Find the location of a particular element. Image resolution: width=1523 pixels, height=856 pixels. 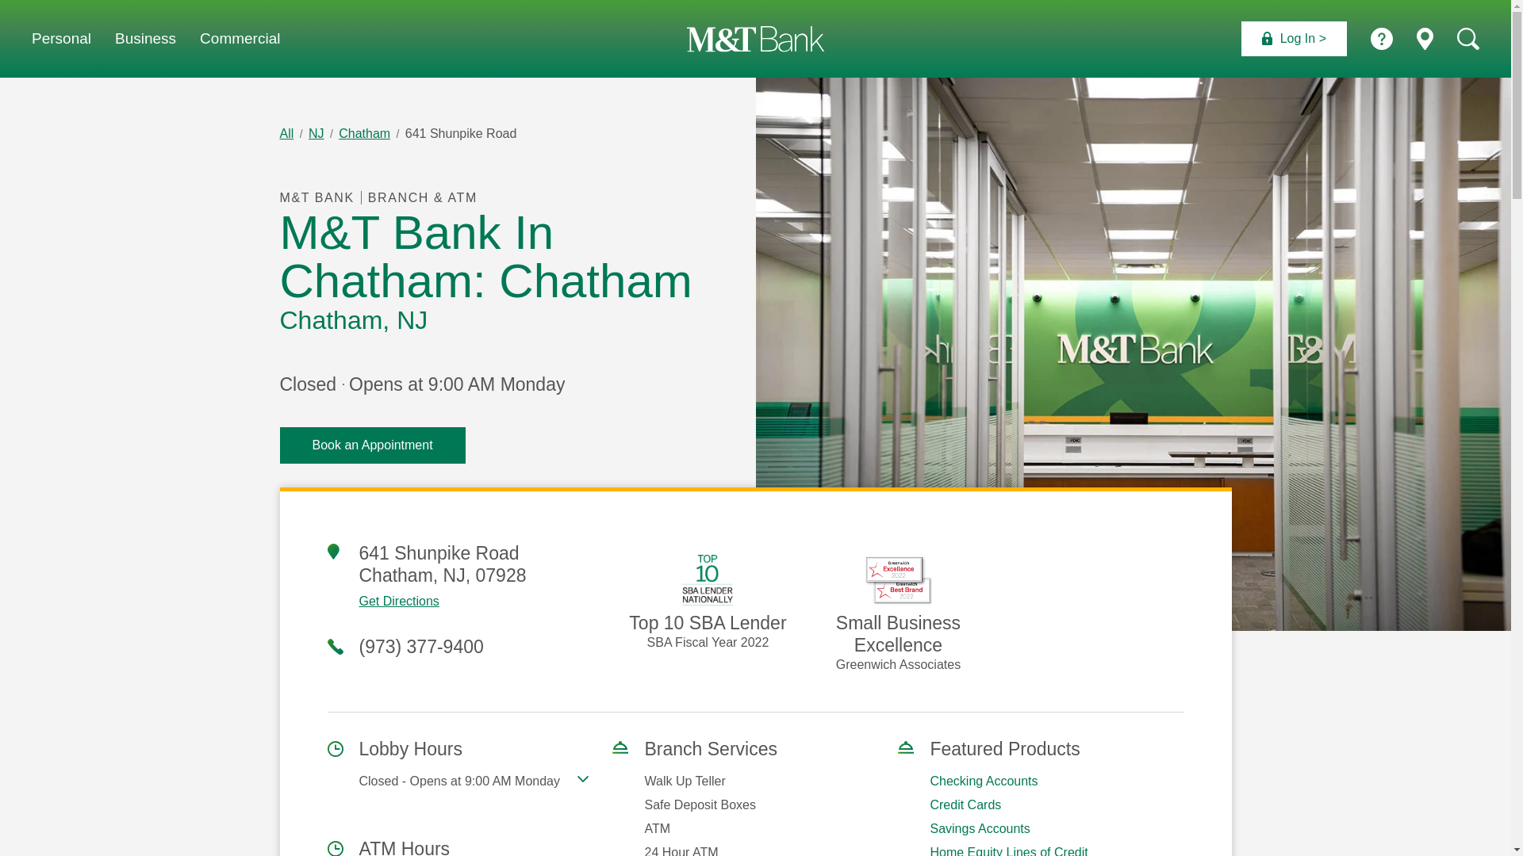

Checking Accounts is located at coordinates (983, 781).